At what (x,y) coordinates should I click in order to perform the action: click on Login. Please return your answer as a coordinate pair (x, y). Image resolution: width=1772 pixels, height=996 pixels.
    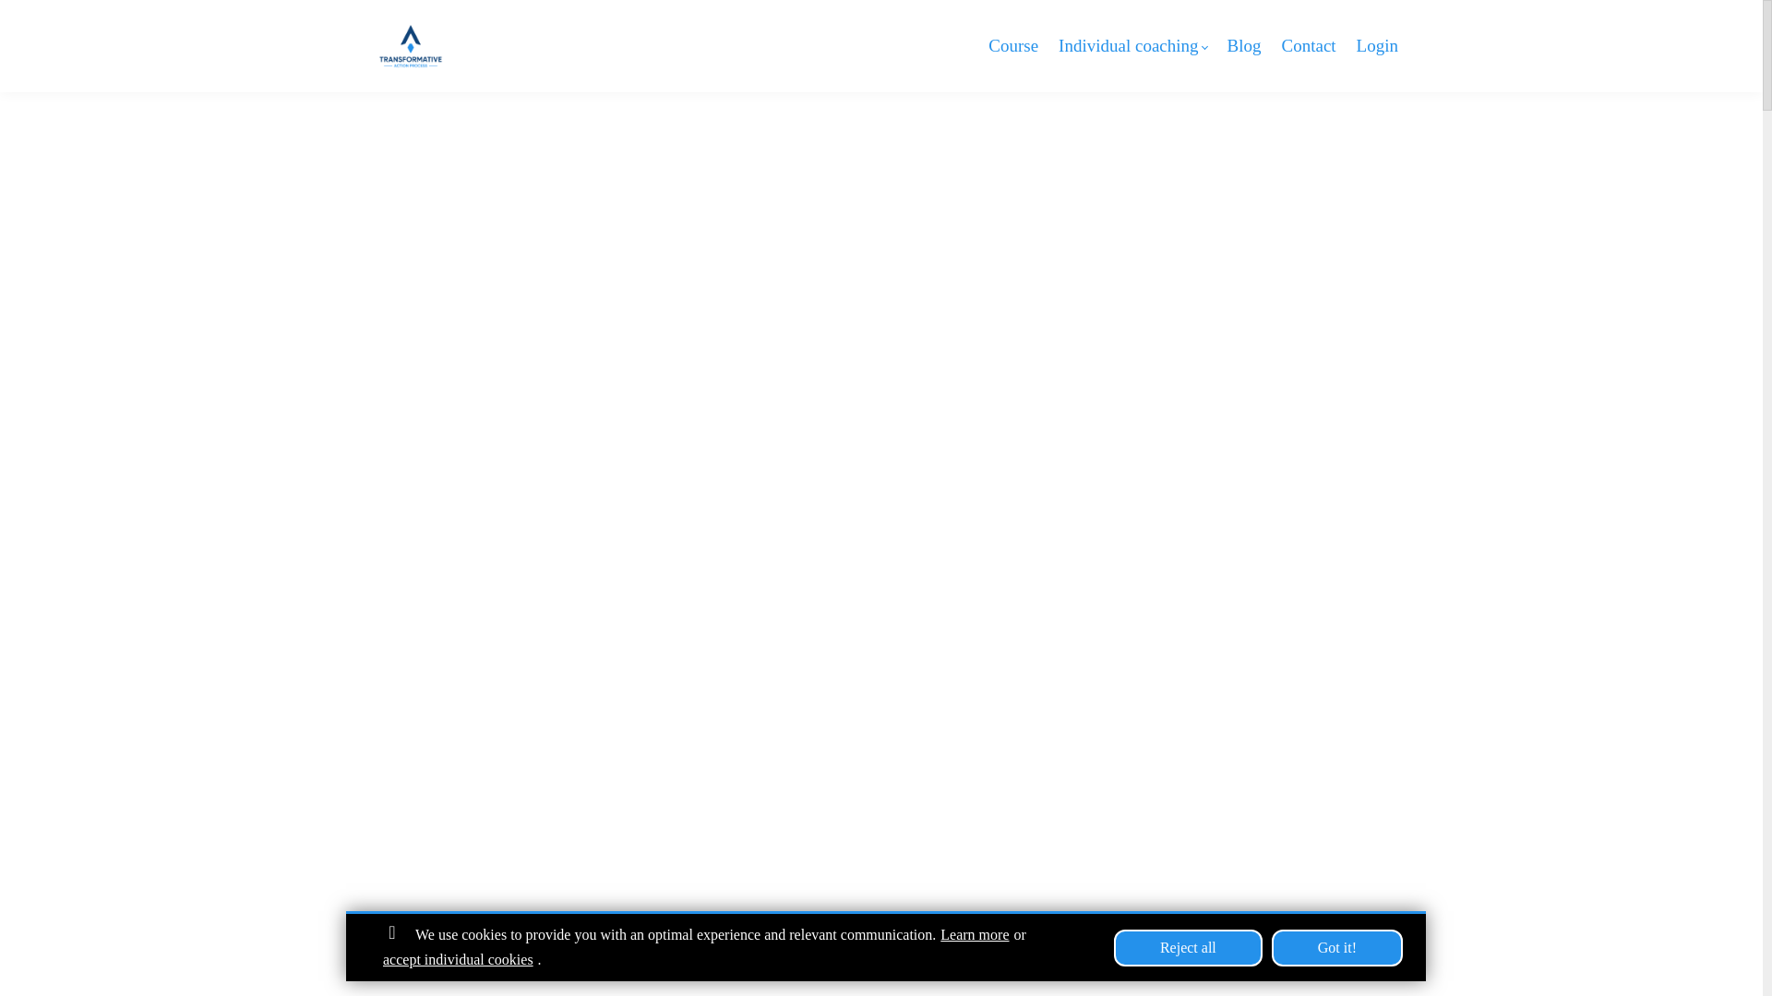
    Looking at the image, I should click on (1377, 44).